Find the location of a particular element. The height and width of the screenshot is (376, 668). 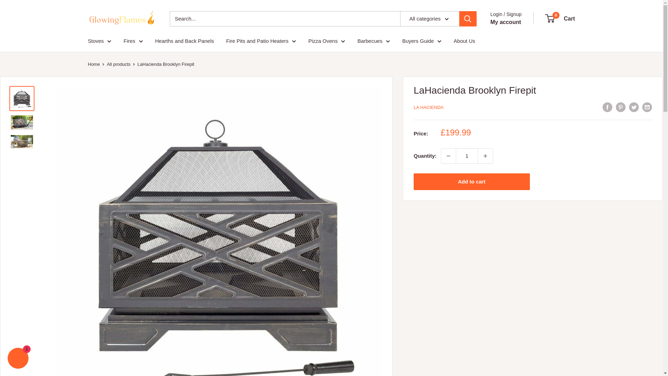

Shopify online store chat is located at coordinates (18, 359).